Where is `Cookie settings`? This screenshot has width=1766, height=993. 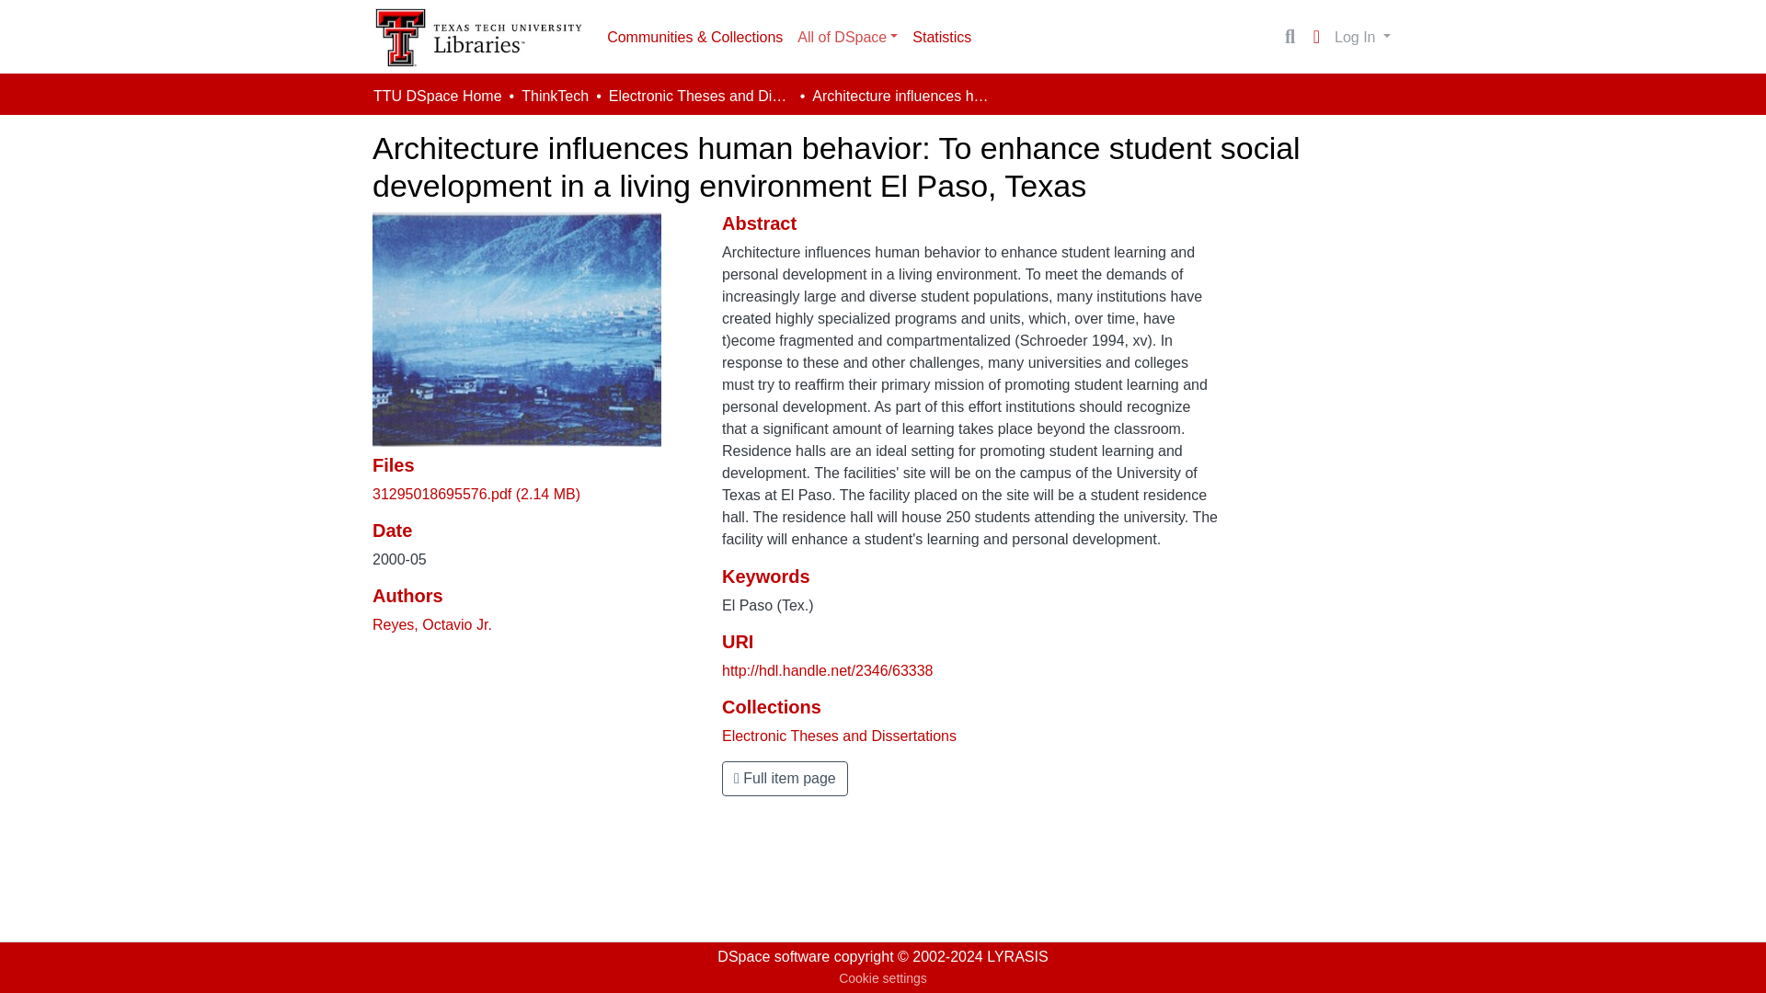
Cookie settings is located at coordinates (883, 978).